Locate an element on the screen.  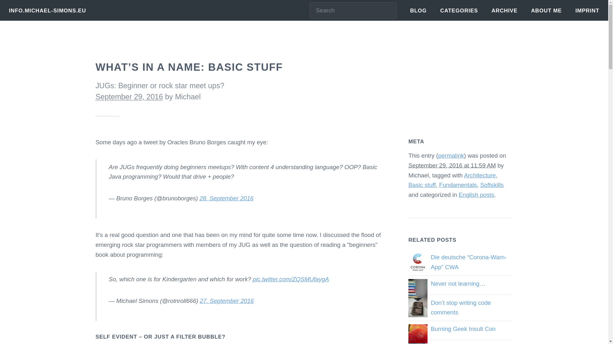
Just another nerd blog is located at coordinates (47, 11).